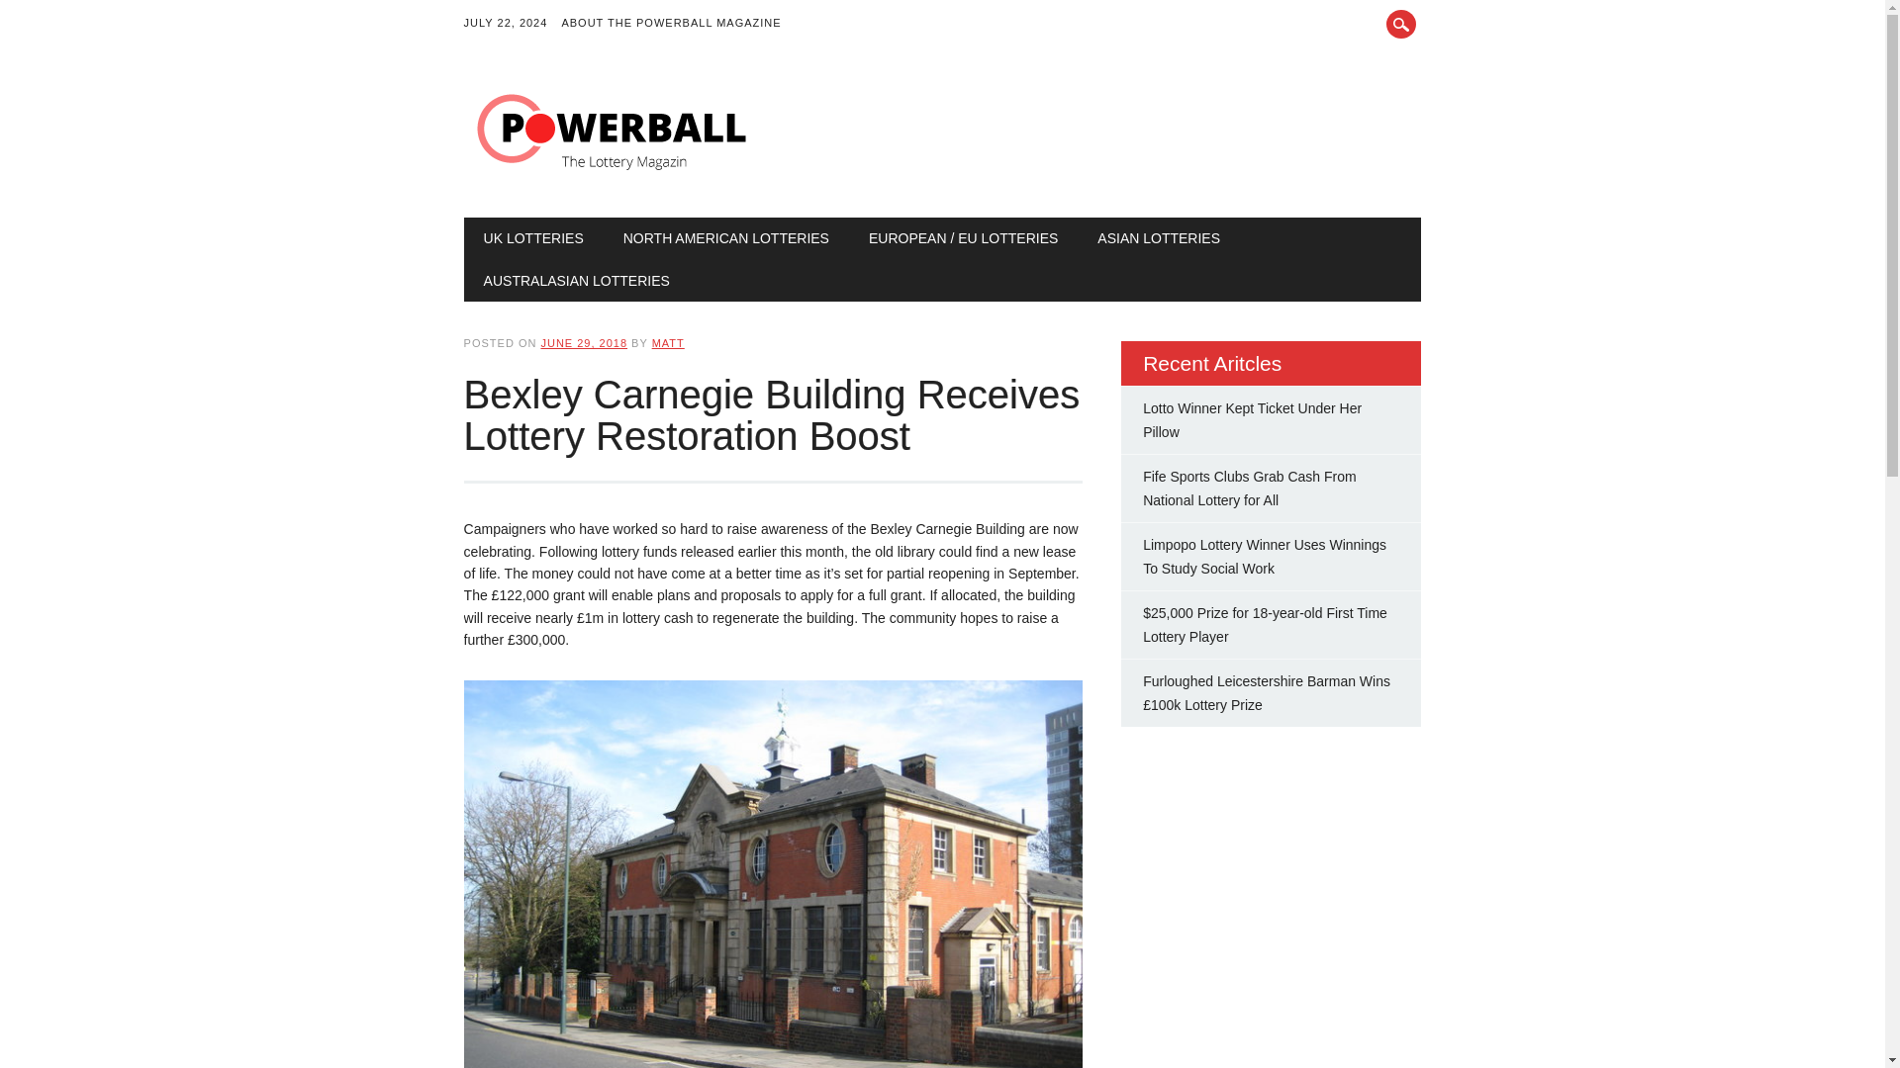  I want to click on 11:01 am, so click(583, 343).